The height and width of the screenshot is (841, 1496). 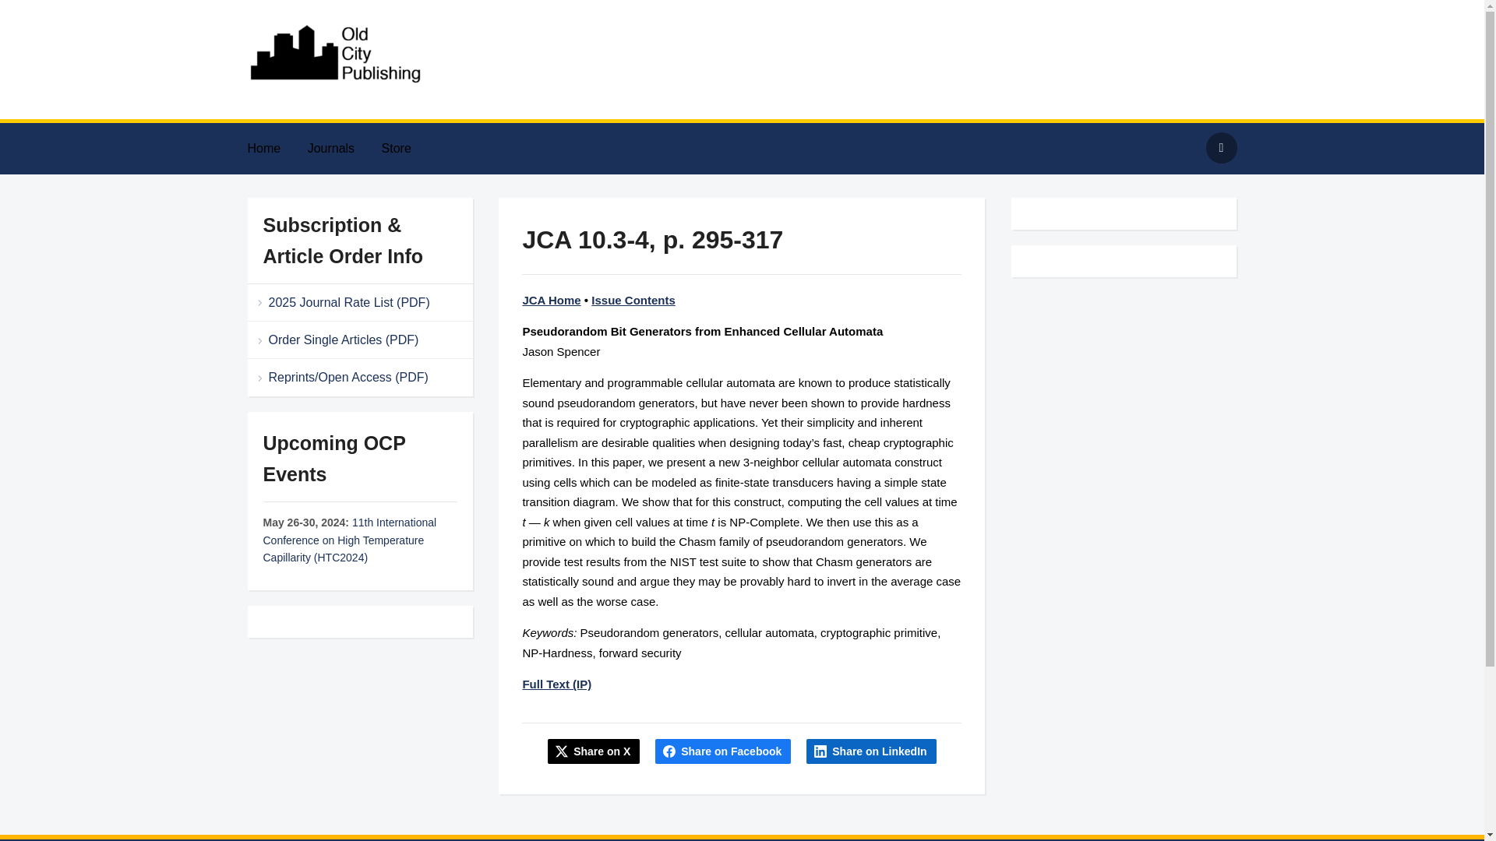 What do you see at coordinates (551, 300) in the screenshot?
I see `JCA Home` at bounding box center [551, 300].